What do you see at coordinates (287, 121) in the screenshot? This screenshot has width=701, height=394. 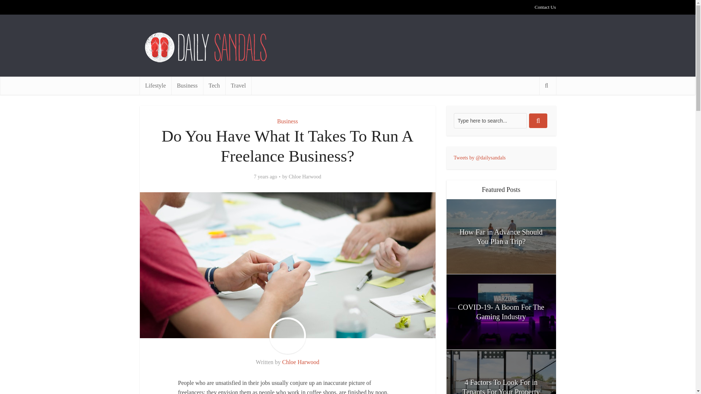 I see `Business` at bounding box center [287, 121].